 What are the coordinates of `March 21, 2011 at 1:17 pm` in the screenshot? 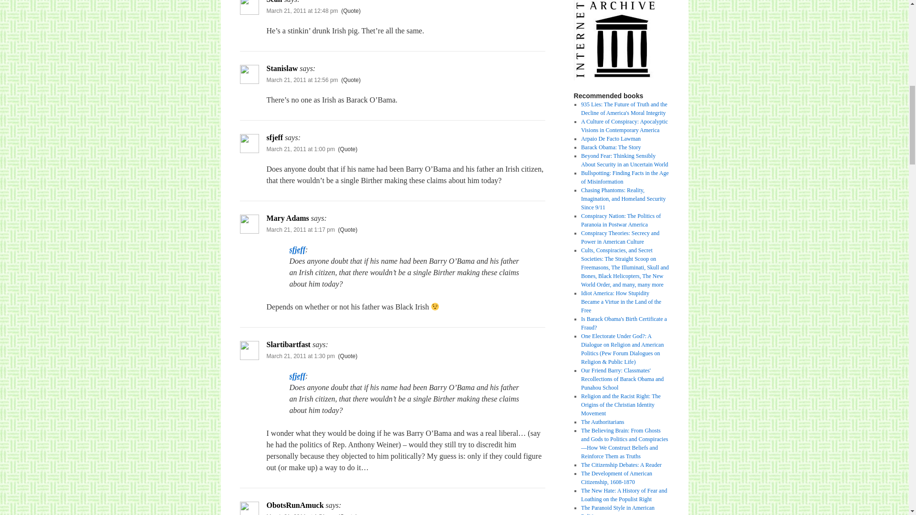 It's located at (300, 230).